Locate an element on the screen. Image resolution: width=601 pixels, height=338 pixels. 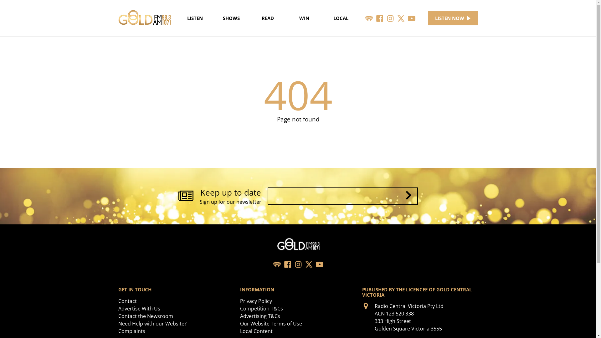
Contact the Newsroom is located at coordinates (146, 316).